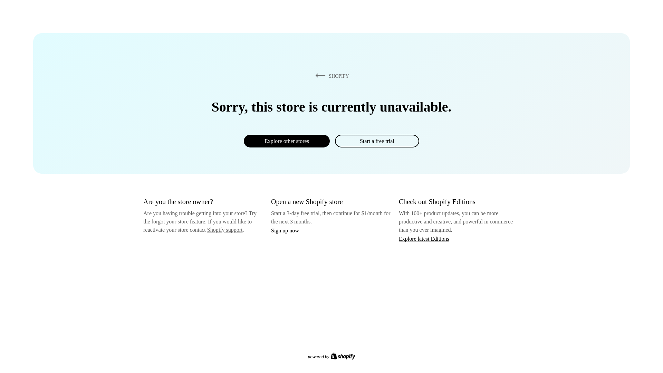 This screenshot has width=663, height=373. Describe the element at coordinates (285, 230) in the screenshot. I see `Sign up now` at that location.